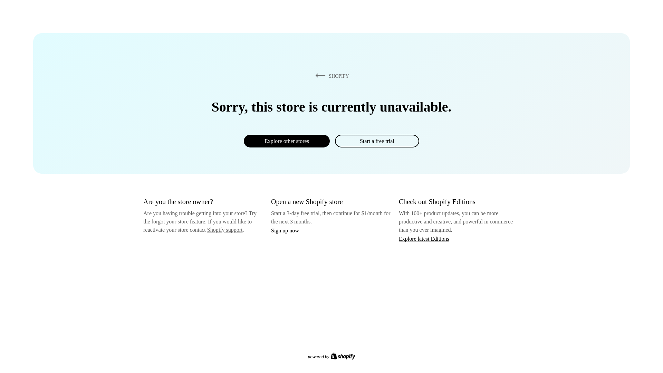 This screenshot has width=663, height=373. Describe the element at coordinates (285, 230) in the screenshot. I see `Sign up now` at that location.